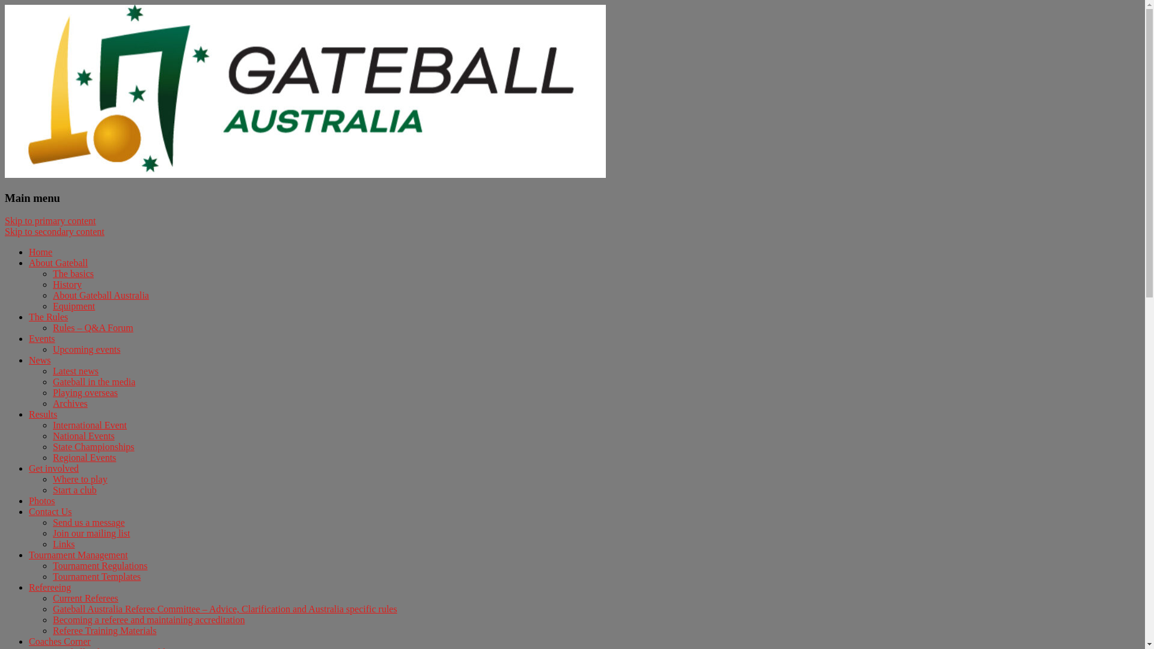 This screenshot has height=649, width=1154. What do you see at coordinates (84, 457) in the screenshot?
I see `Regional Events` at bounding box center [84, 457].